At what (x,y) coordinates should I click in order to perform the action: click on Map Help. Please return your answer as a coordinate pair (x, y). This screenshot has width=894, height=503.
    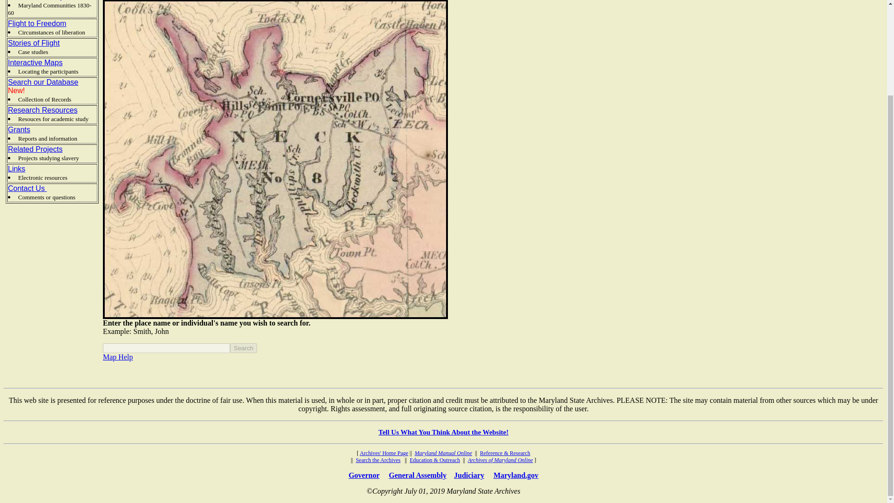
    Looking at the image, I should click on (117, 357).